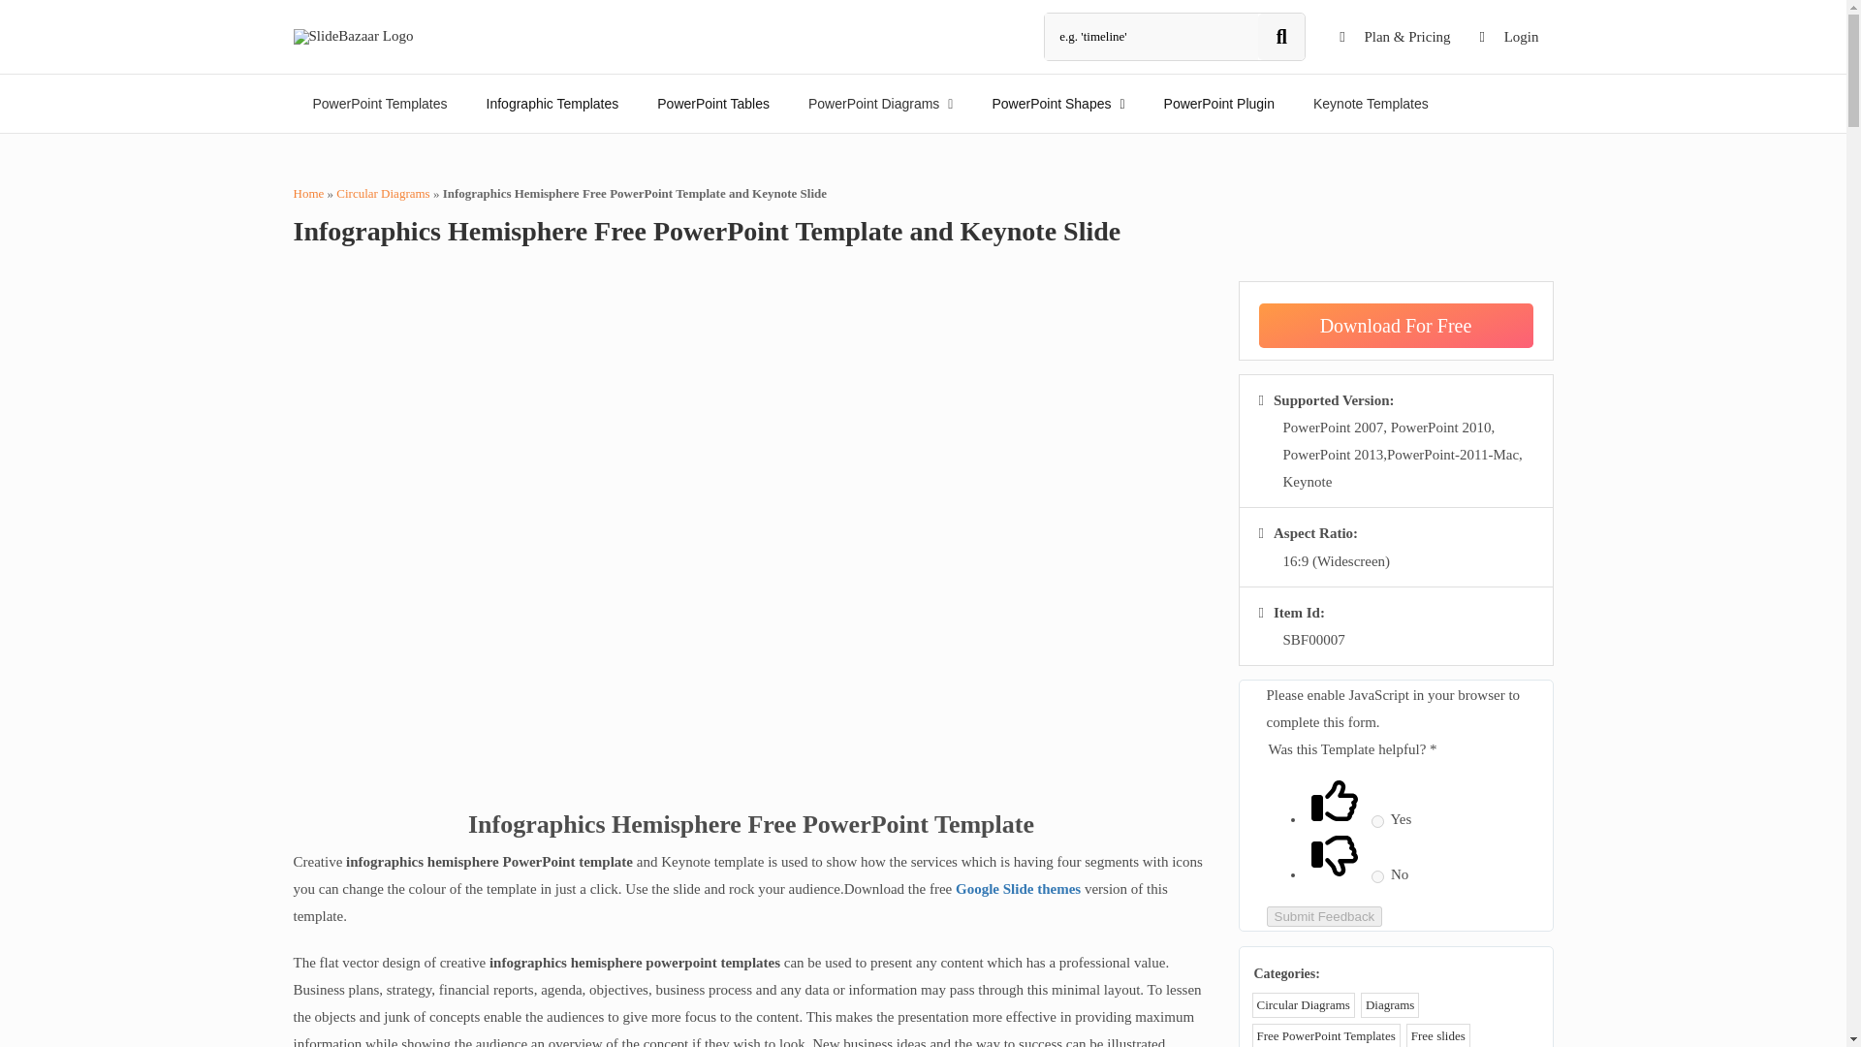 Image resolution: width=1861 pixels, height=1047 pixels. Describe the element at coordinates (552, 103) in the screenshot. I see `Infographic Templates` at that location.